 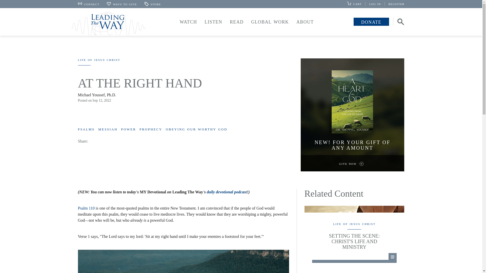 What do you see at coordinates (213, 21) in the screenshot?
I see `listen` at bounding box center [213, 21].